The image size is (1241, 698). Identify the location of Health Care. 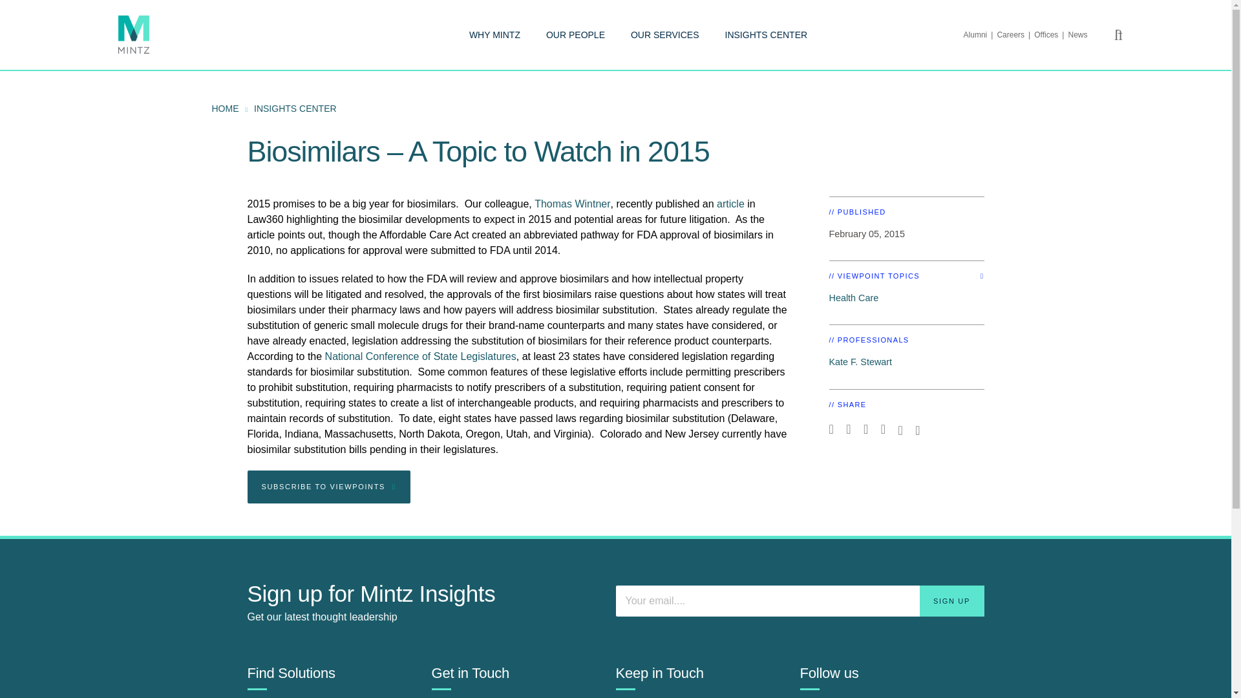
(853, 297).